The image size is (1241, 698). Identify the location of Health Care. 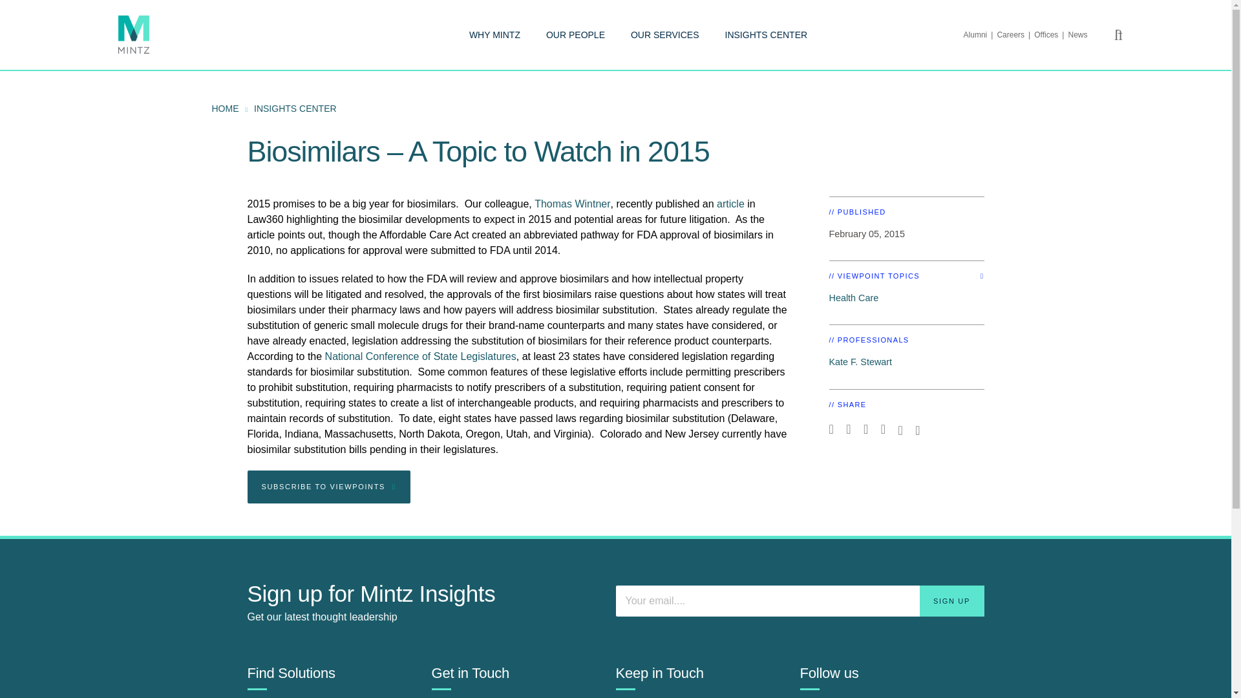
(853, 297).